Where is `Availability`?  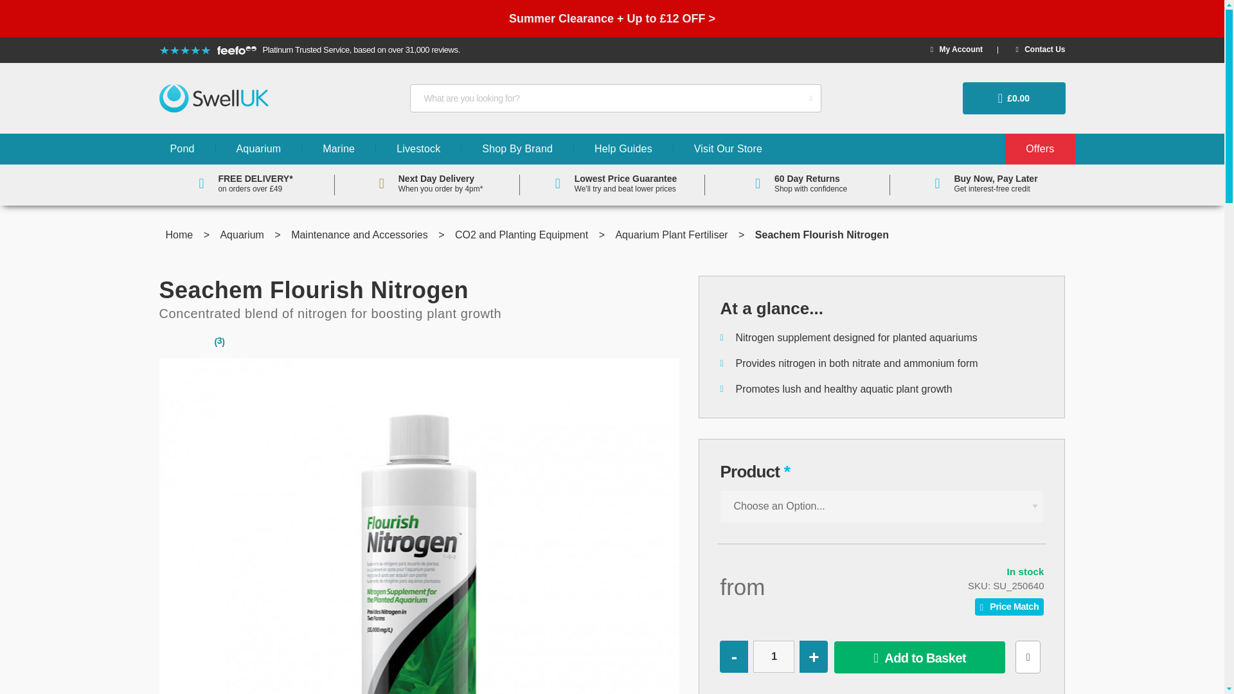
Availability is located at coordinates (914, 572).